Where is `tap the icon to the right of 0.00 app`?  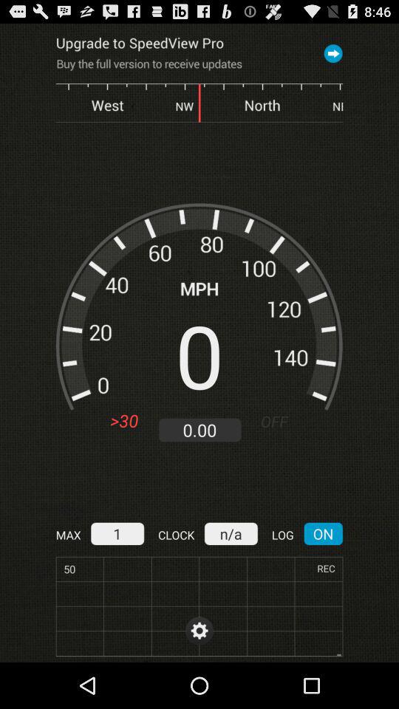 tap the icon to the right of 0.00 app is located at coordinates (279, 421).